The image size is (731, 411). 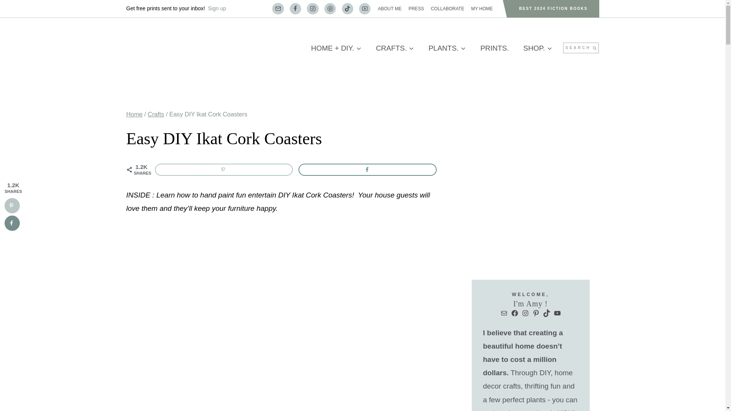 What do you see at coordinates (447, 48) in the screenshot?
I see `PLANTS.` at bounding box center [447, 48].